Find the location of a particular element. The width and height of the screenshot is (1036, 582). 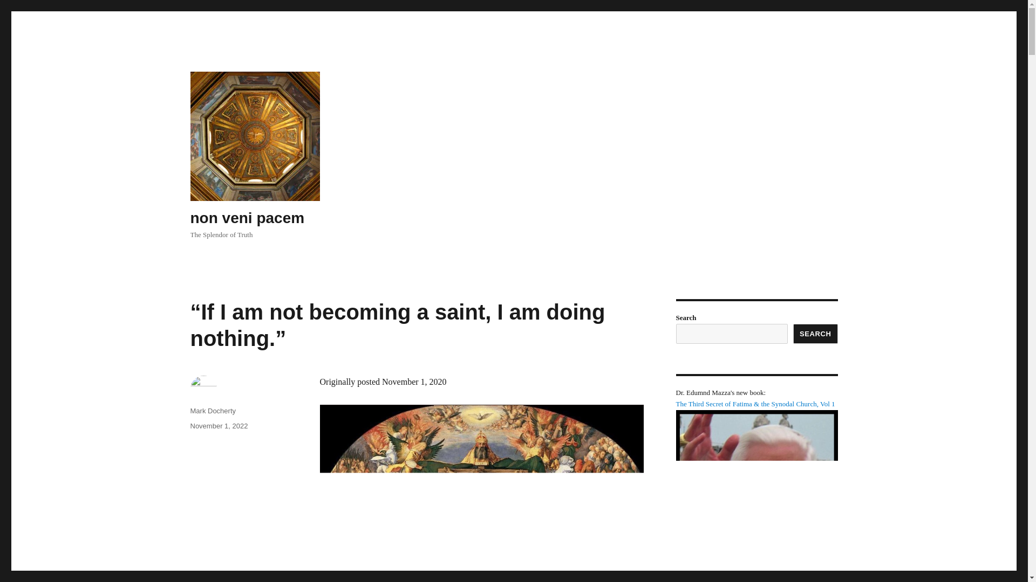

non veni pacem is located at coordinates (247, 218).